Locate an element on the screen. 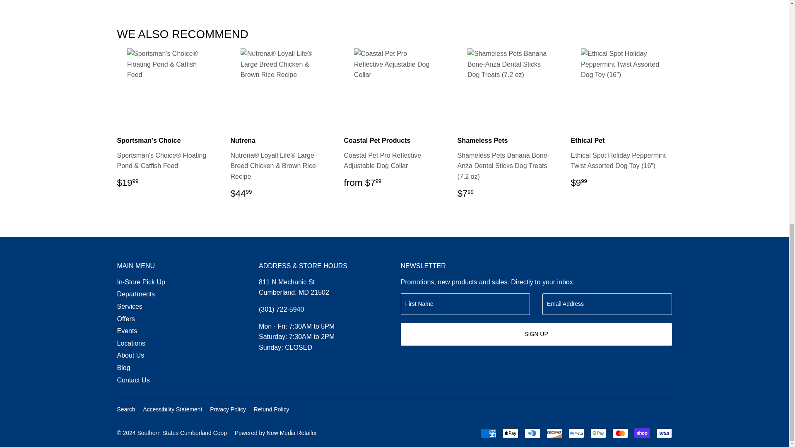 The width and height of the screenshot is (795, 447). Meta Pay is located at coordinates (576, 433).